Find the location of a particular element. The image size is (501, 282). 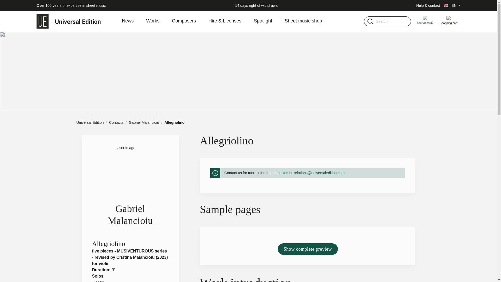

News is located at coordinates (134, 21).